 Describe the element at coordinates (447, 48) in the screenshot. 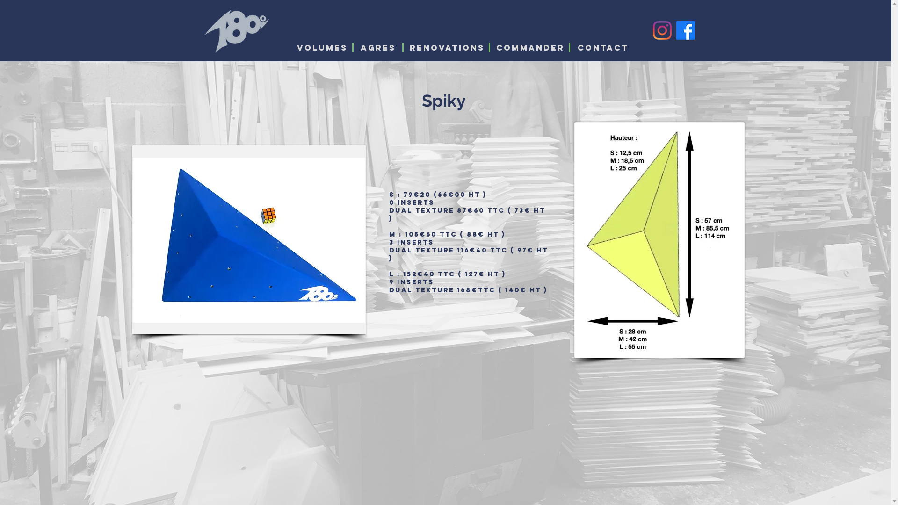

I see `renovations` at that location.